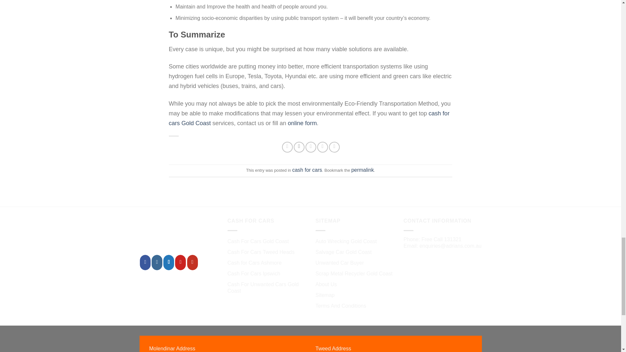  What do you see at coordinates (288, 147) in the screenshot?
I see `Share on Facebook` at bounding box center [288, 147].